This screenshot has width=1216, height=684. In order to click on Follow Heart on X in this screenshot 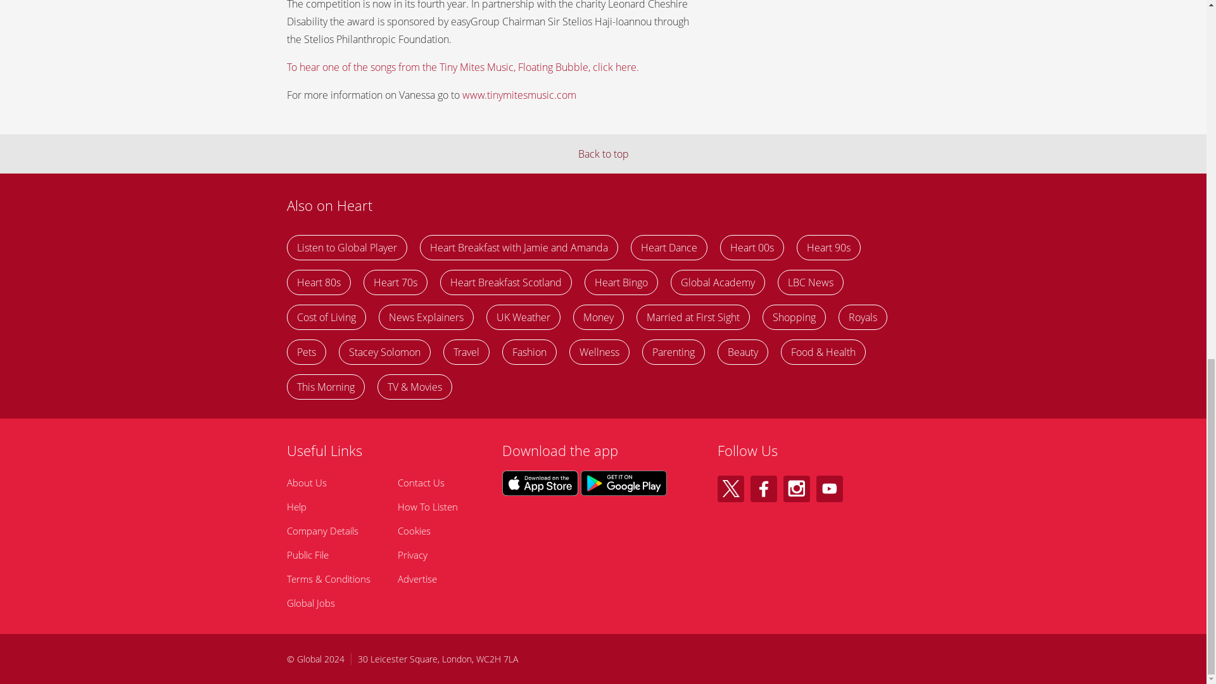, I will do `click(730, 488)`.